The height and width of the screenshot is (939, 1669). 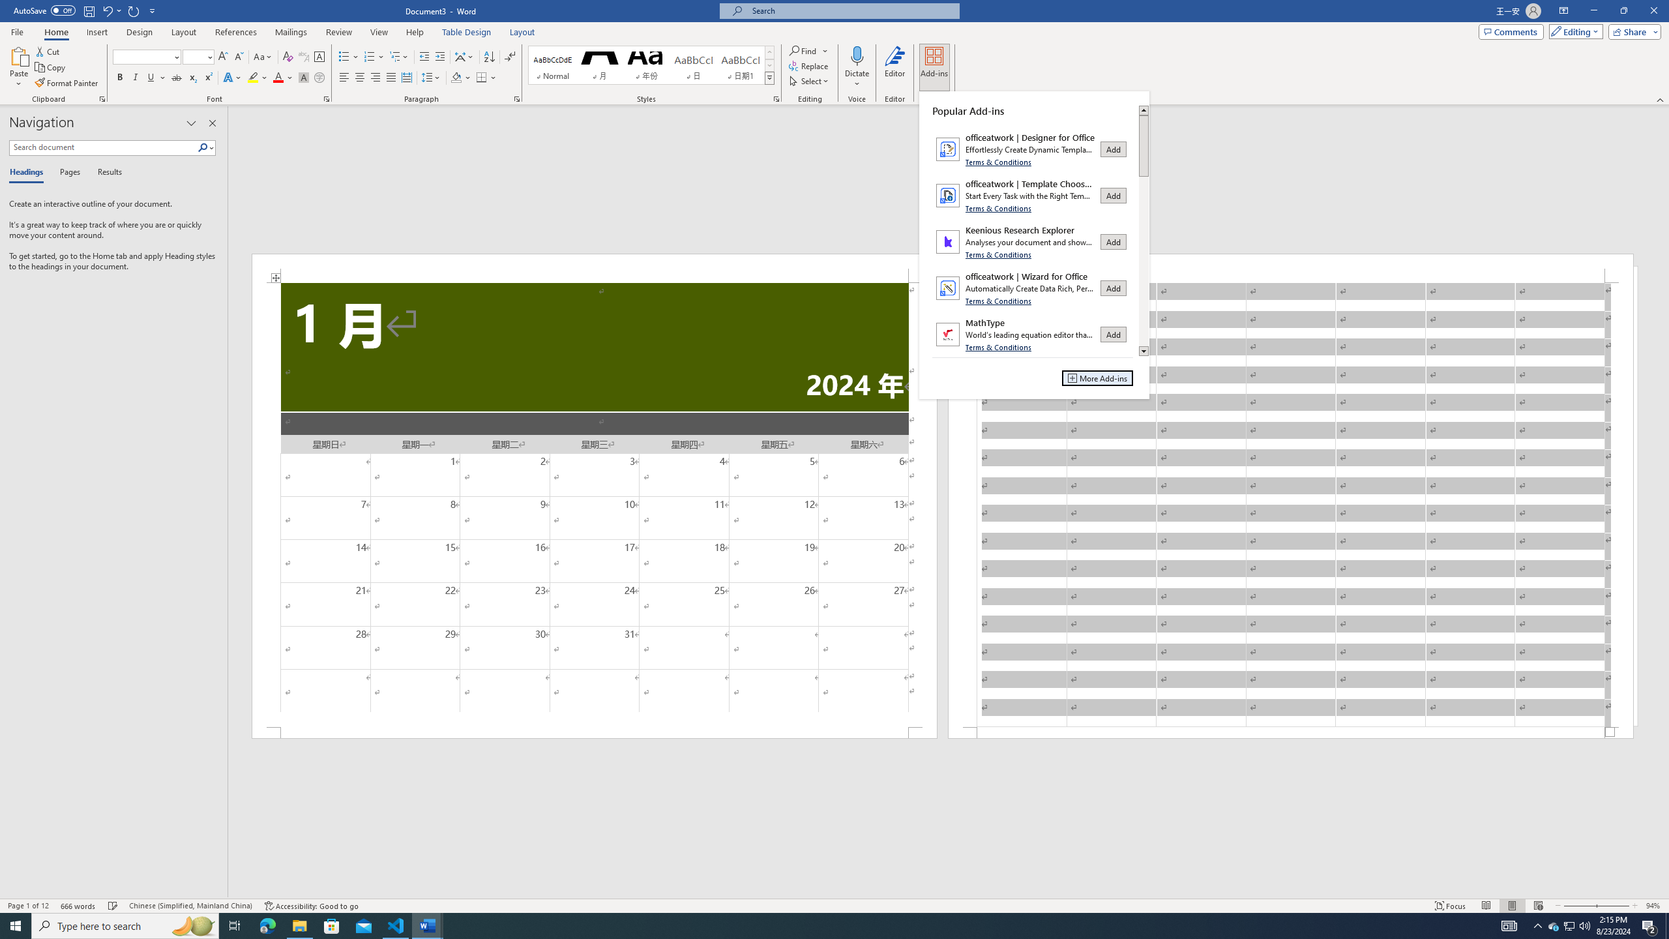 What do you see at coordinates (428, 926) in the screenshot?
I see `Word - 2 running windows` at bounding box center [428, 926].